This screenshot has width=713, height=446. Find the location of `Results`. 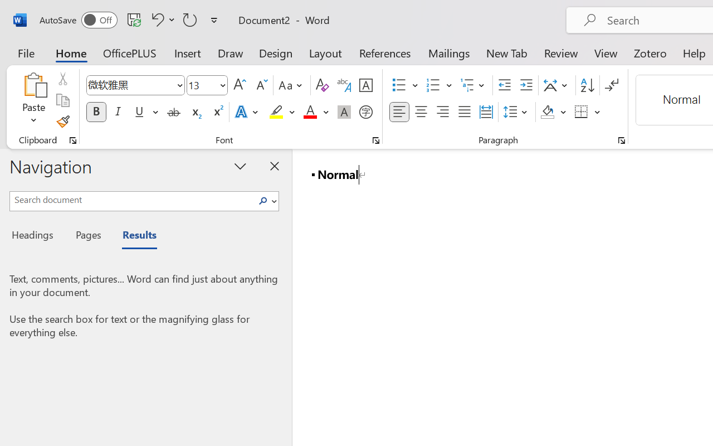

Results is located at coordinates (134, 236).